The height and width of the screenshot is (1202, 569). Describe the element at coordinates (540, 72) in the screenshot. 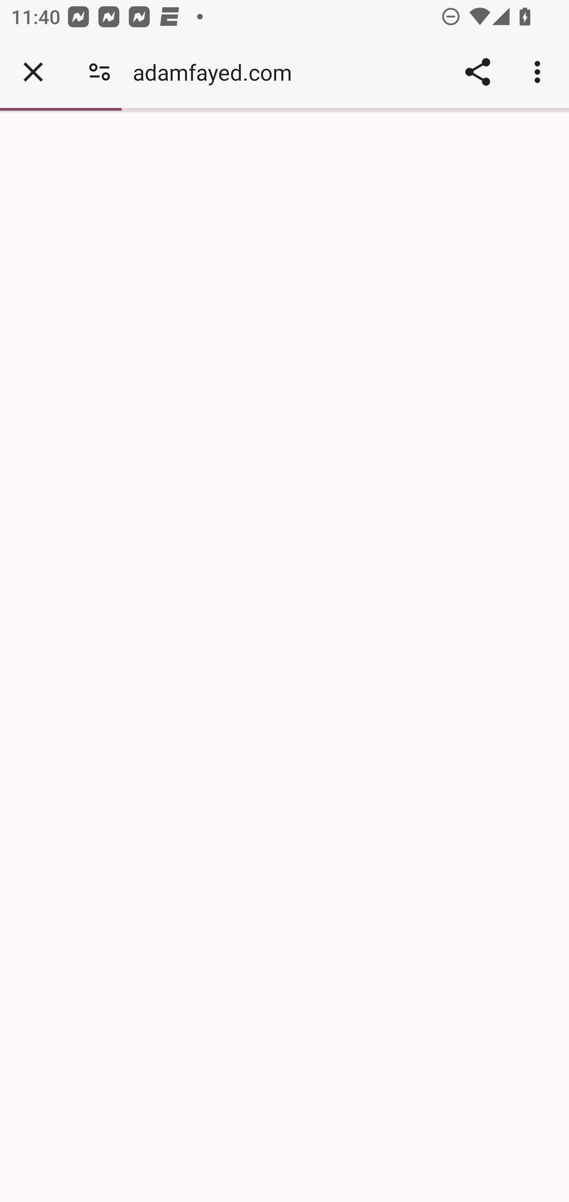

I see `Customize and control Google Chrome` at that location.